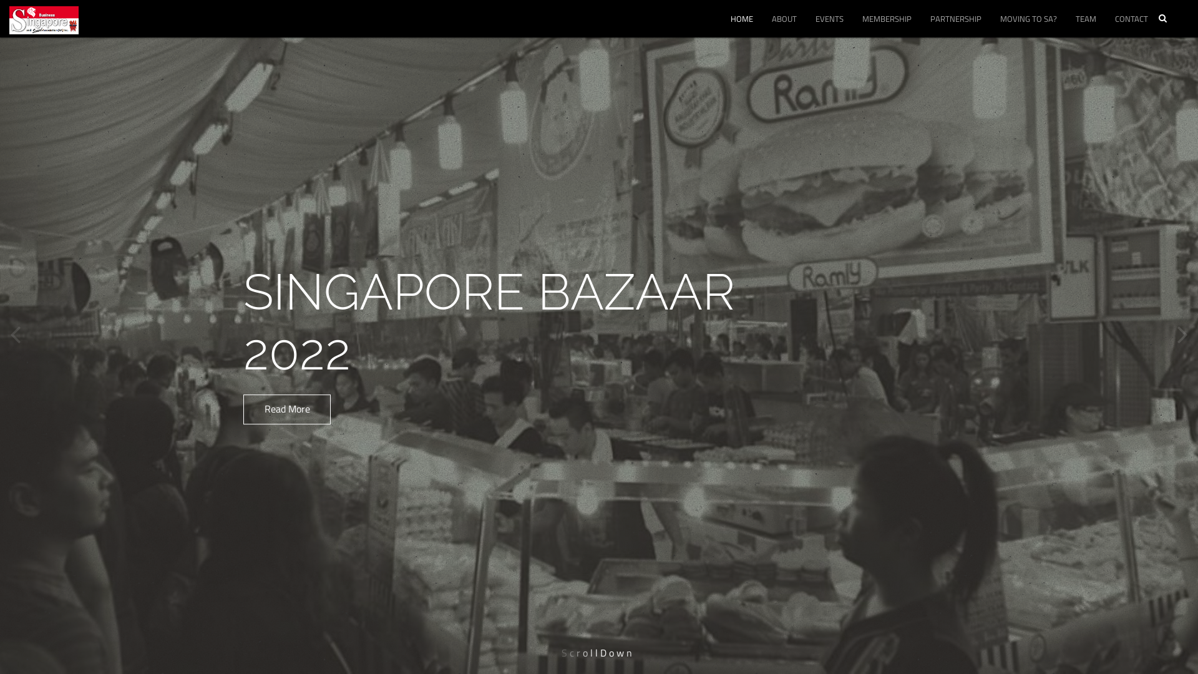 This screenshot has width=1198, height=674. What do you see at coordinates (253, 245) in the screenshot?
I see `Events` at bounding box center [253, 245].